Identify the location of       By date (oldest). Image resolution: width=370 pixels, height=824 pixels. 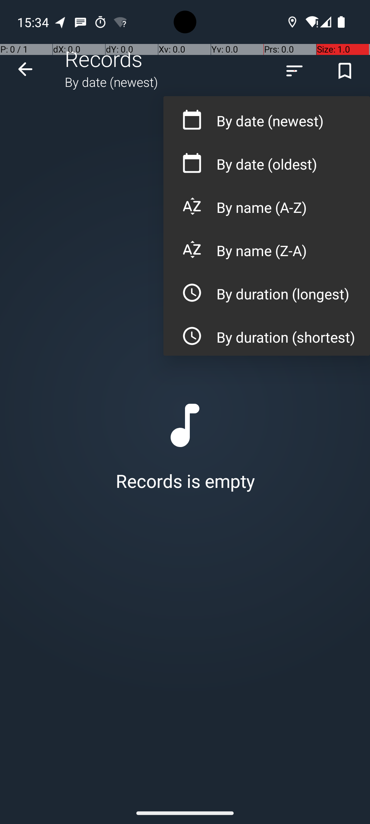
(267, 161).